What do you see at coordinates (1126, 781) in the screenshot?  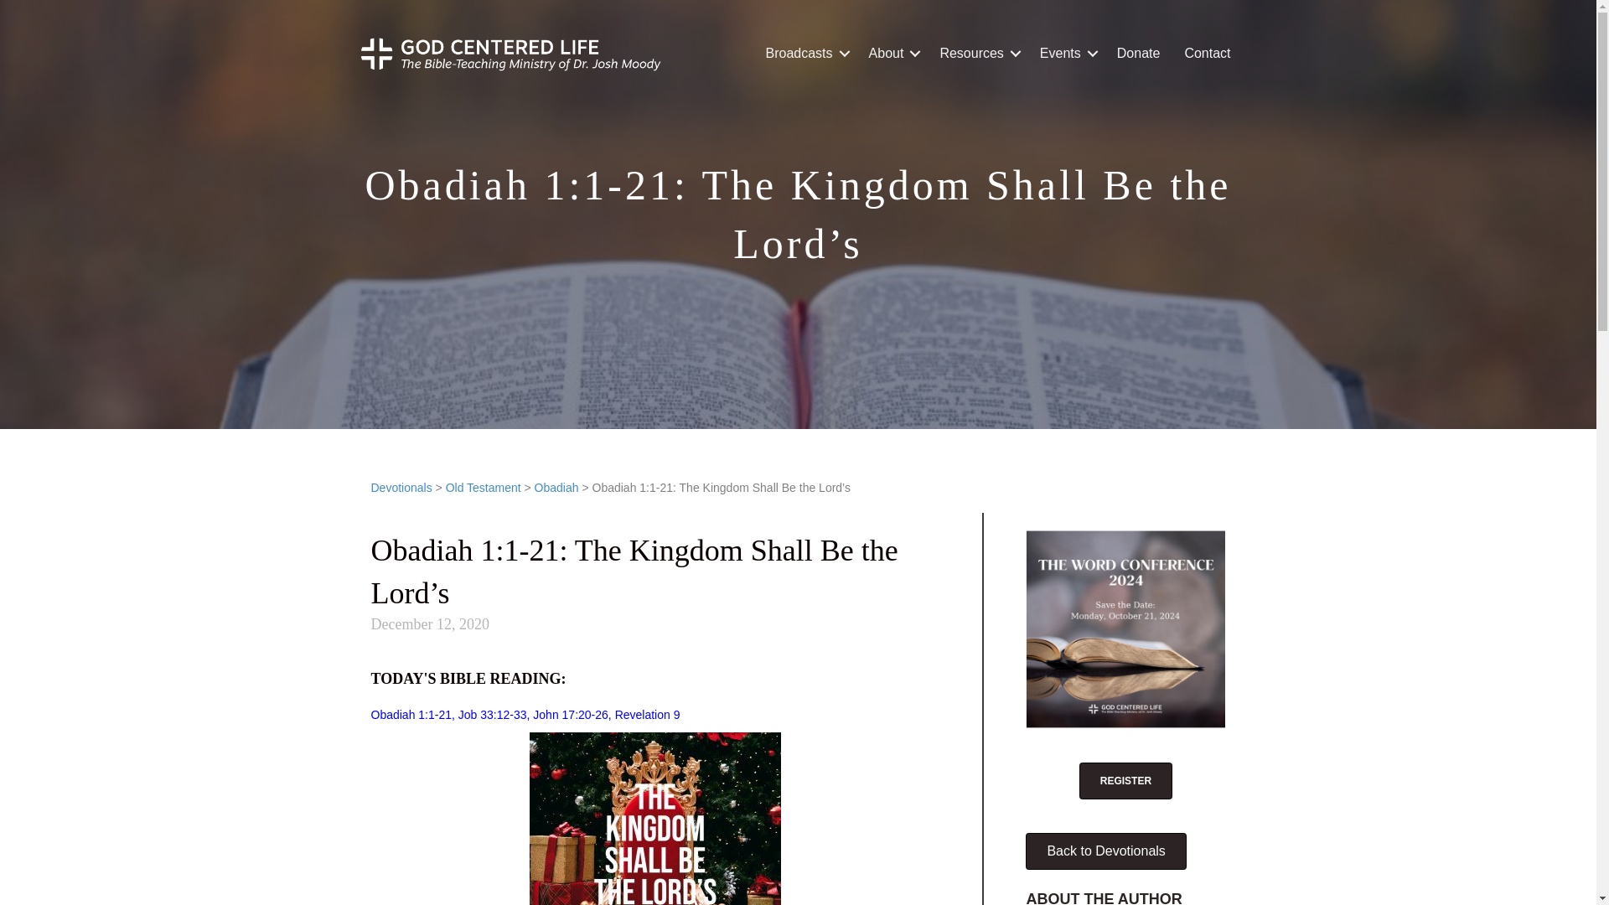 I see `REGISTER` at bounding box center [1126, 781].